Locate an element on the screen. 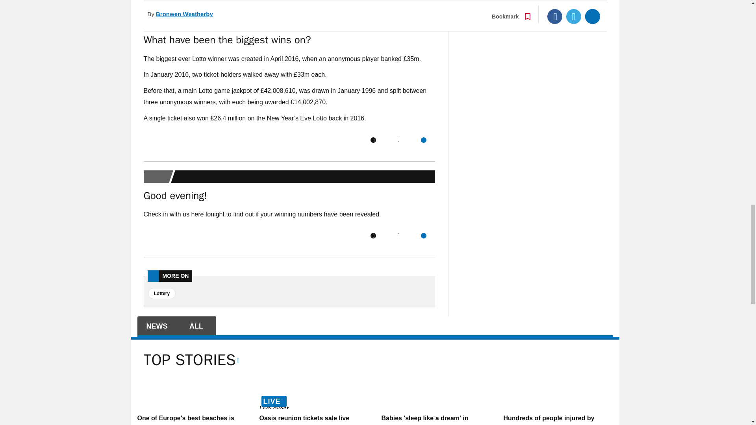  Facebook is located at coordinates (373, 235).